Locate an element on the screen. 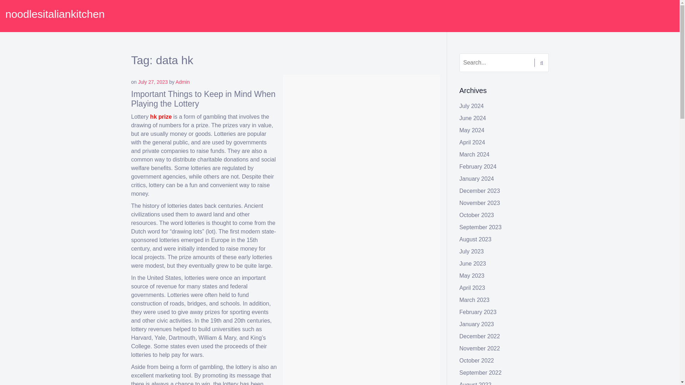  November 2023 is located at coordinates (479, 202).